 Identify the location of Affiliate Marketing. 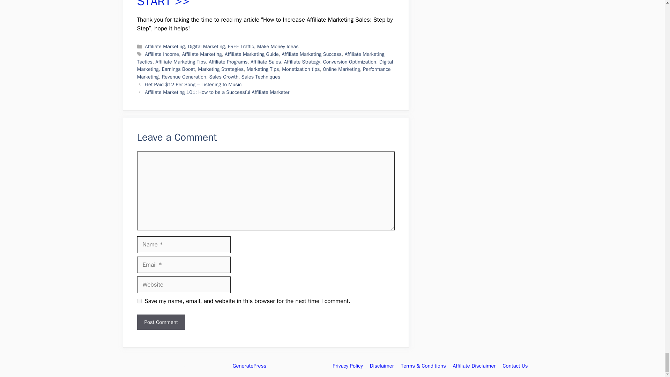
(165, 46).